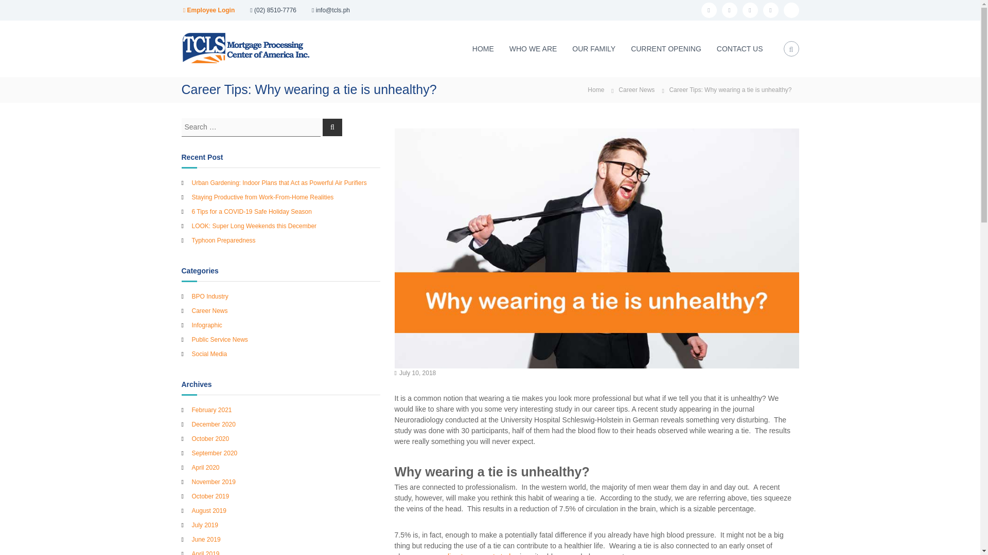 This screenshot has width=988, height=555. What do you see at coordinates (533, 48) in the screenshot?
I see `WHO WE ARE` at bounding box center [533, 48].